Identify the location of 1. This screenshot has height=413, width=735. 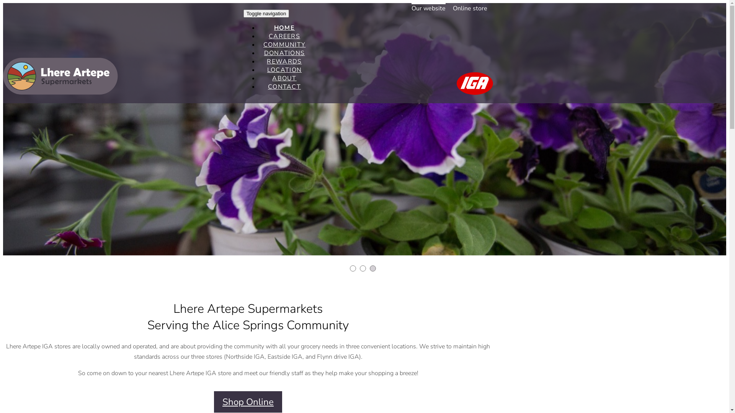
(353, 268).